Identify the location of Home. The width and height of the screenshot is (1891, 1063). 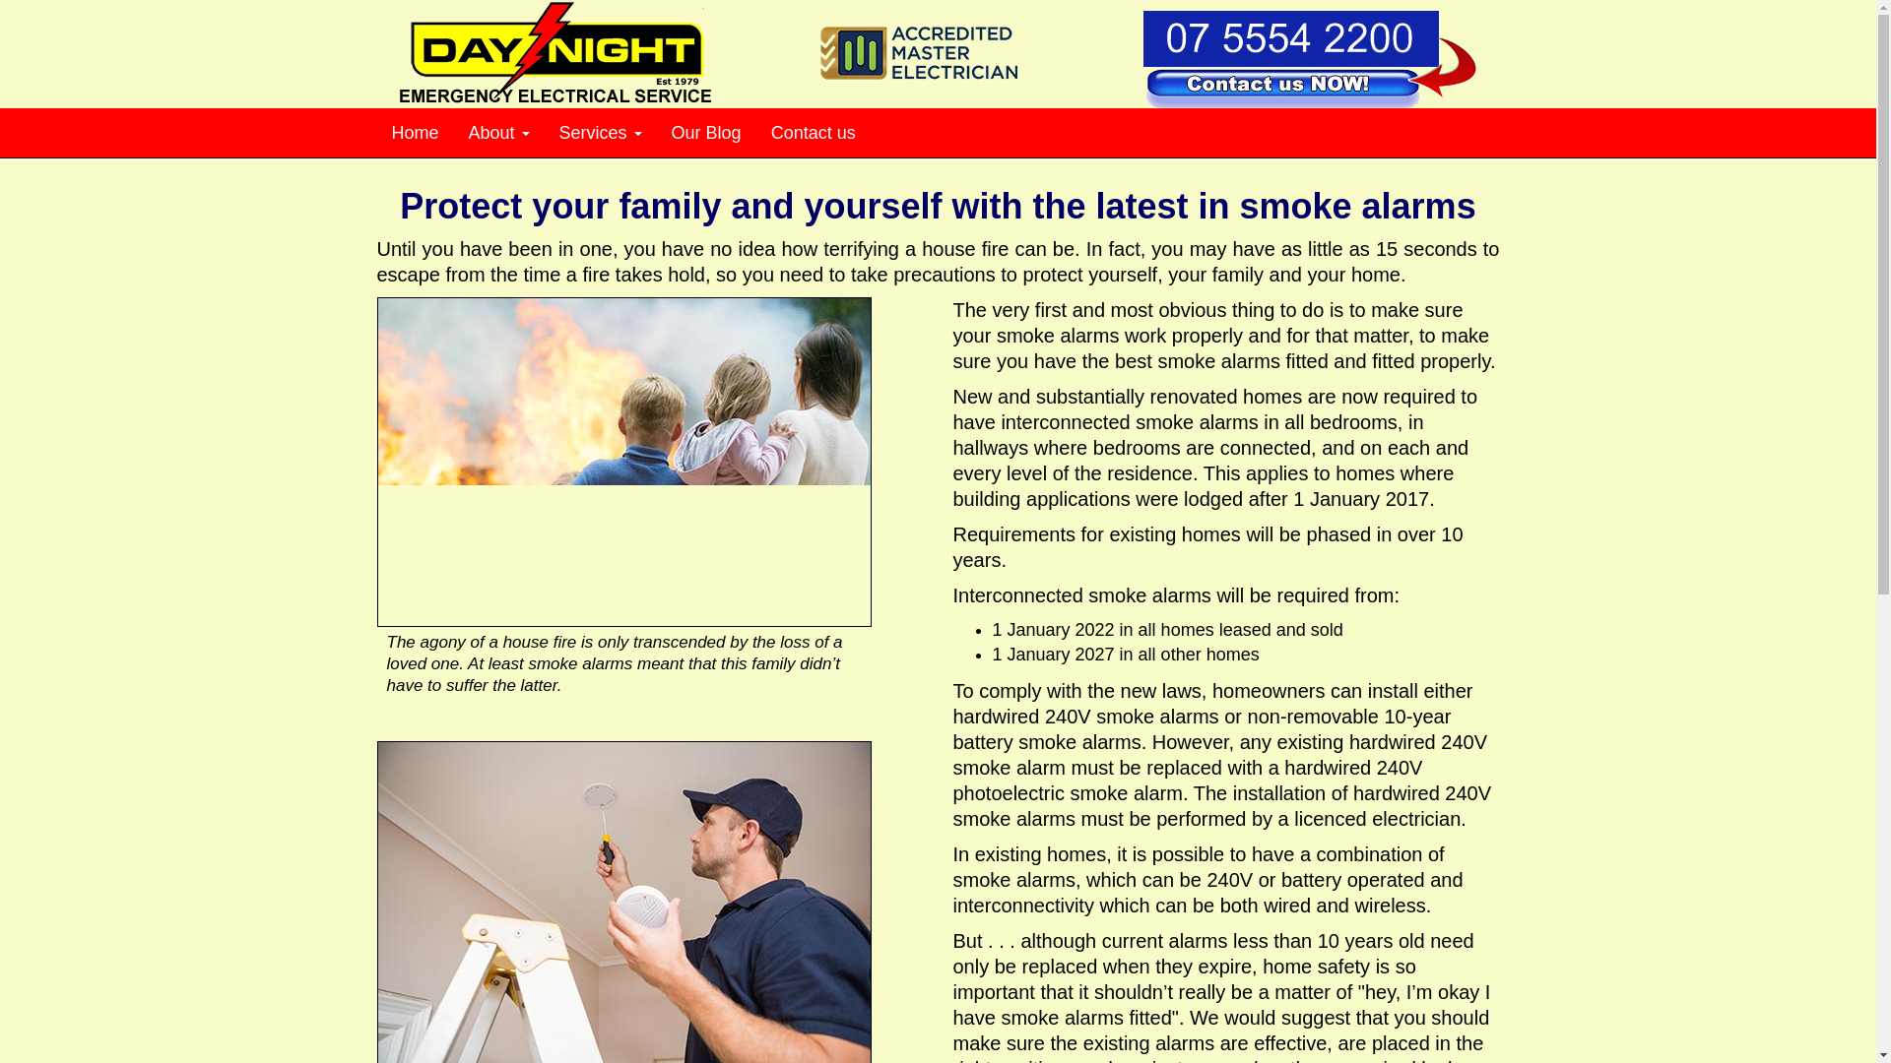
(415, 132).